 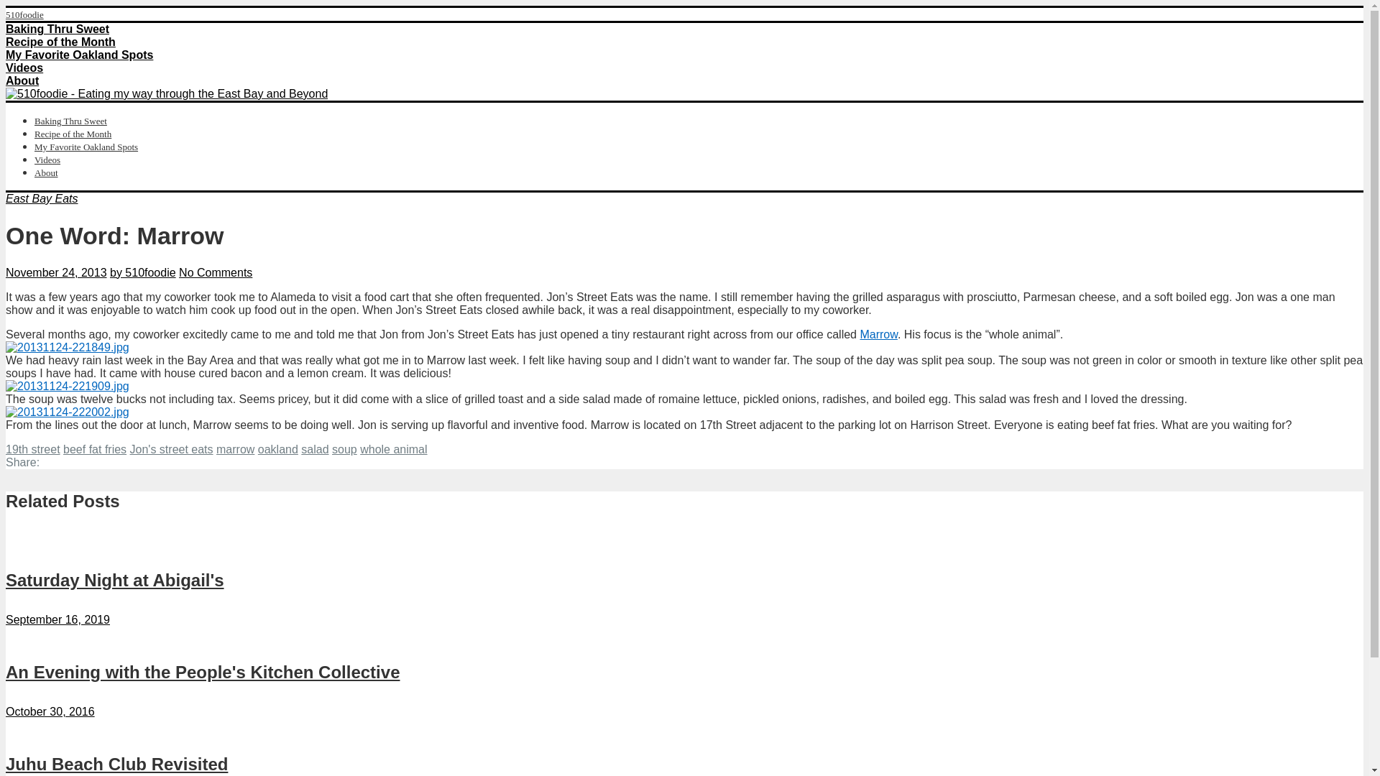 What do you see at coordinates (57, 29) in the screenshot?
I see `Baking Thru Sweet` at bounding box center [57, 29].